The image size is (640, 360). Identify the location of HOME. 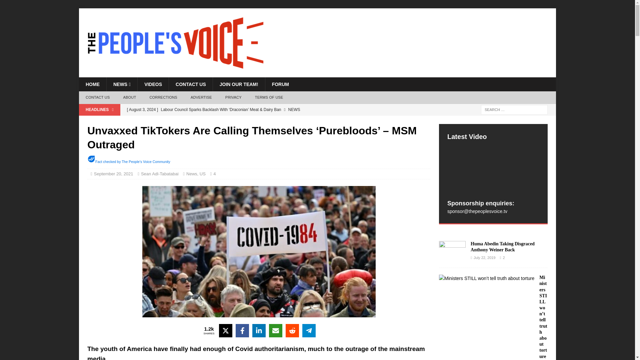
(92, 84).